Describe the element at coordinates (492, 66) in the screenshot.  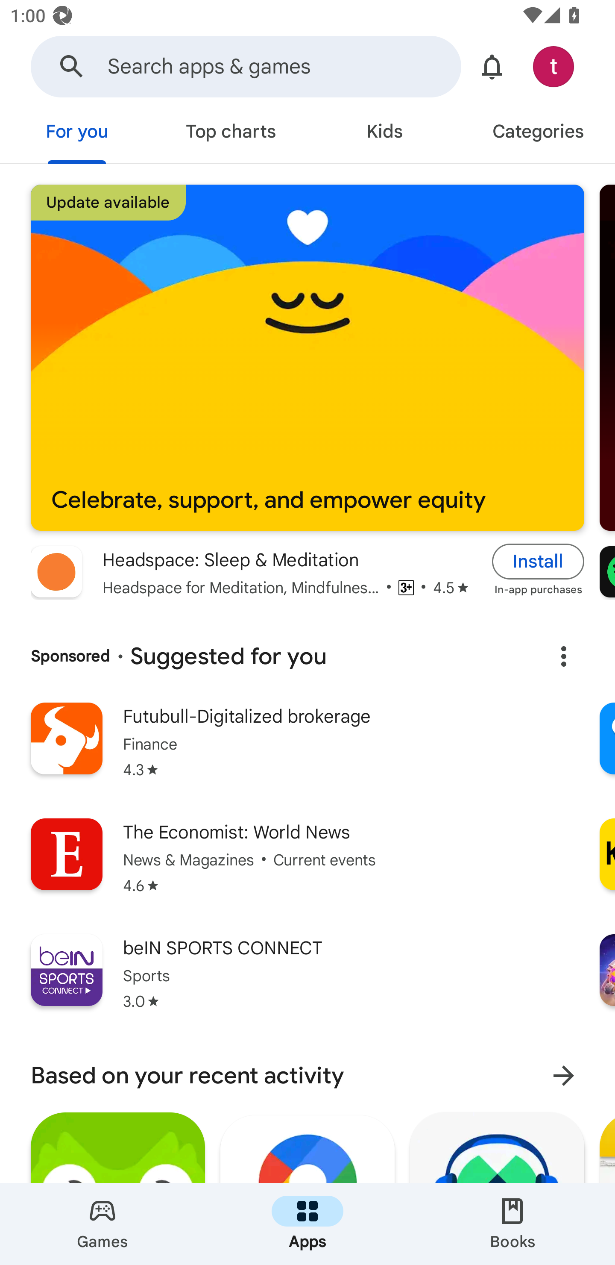
I see `Show notifications and offers.` at that location.